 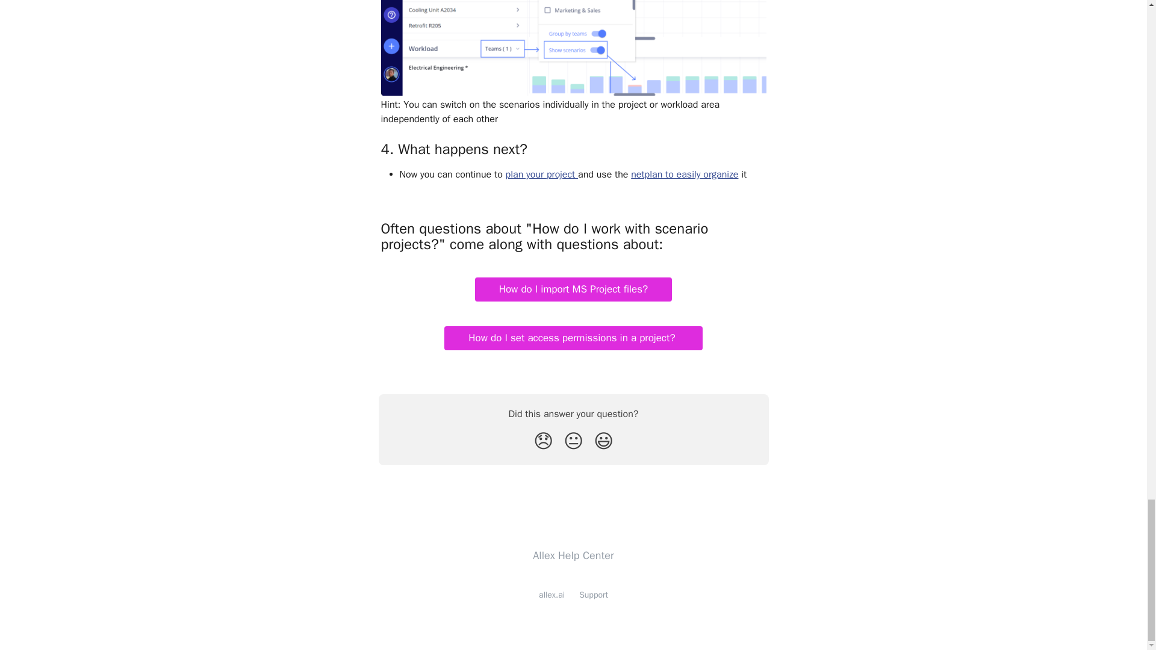 I want to click on plan your project, so click(x=542, y=175).